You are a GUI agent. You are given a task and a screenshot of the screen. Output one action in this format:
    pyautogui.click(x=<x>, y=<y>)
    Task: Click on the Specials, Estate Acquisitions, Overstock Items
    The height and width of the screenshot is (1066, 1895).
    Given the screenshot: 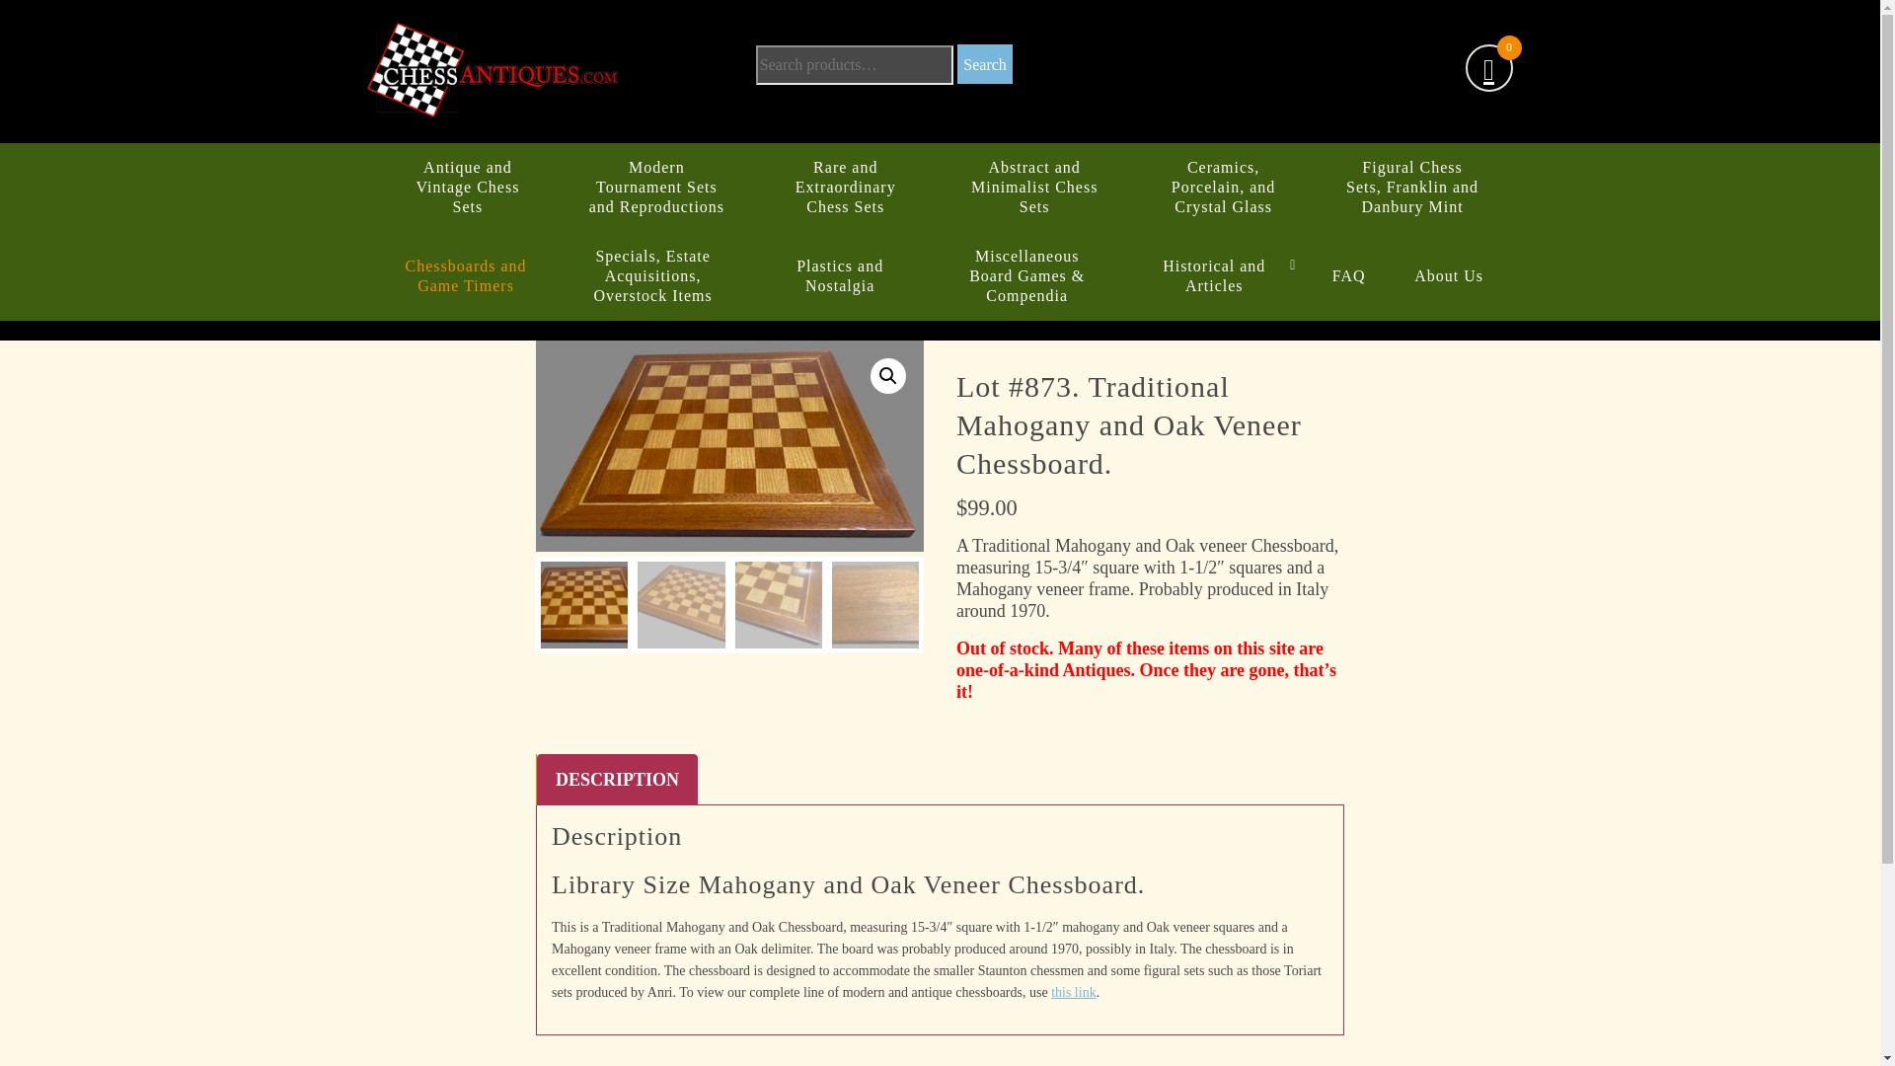 What is the action you would take?
    pyautogui.click(x=653, y=275)
    